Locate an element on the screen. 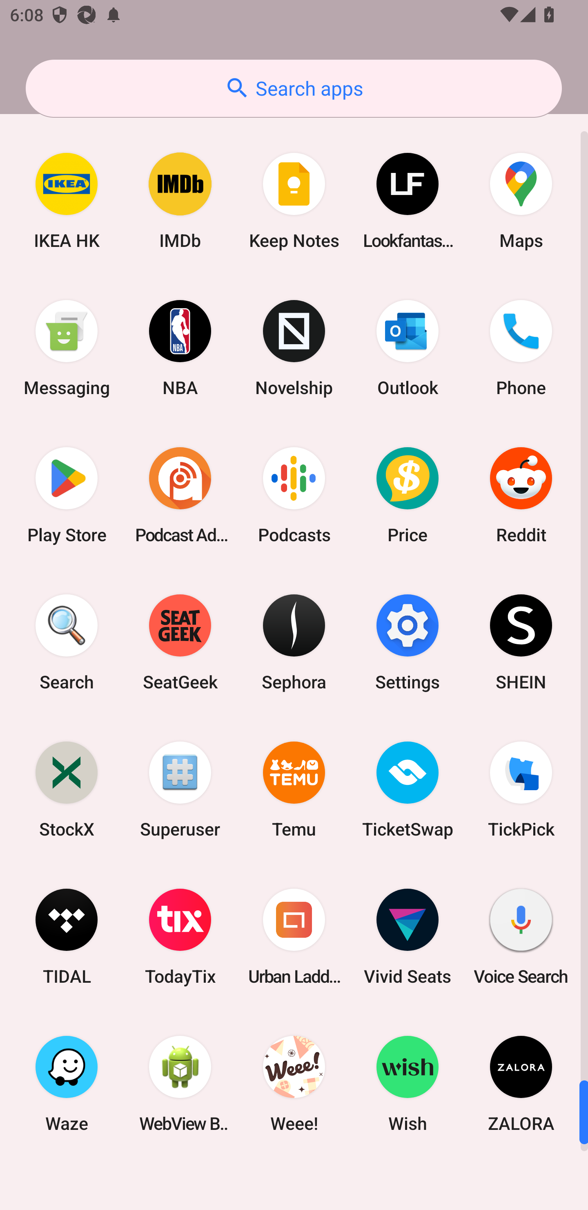 This screenshot has width=588, height=1210. SeatGeek is located at coordinates (180, 643).